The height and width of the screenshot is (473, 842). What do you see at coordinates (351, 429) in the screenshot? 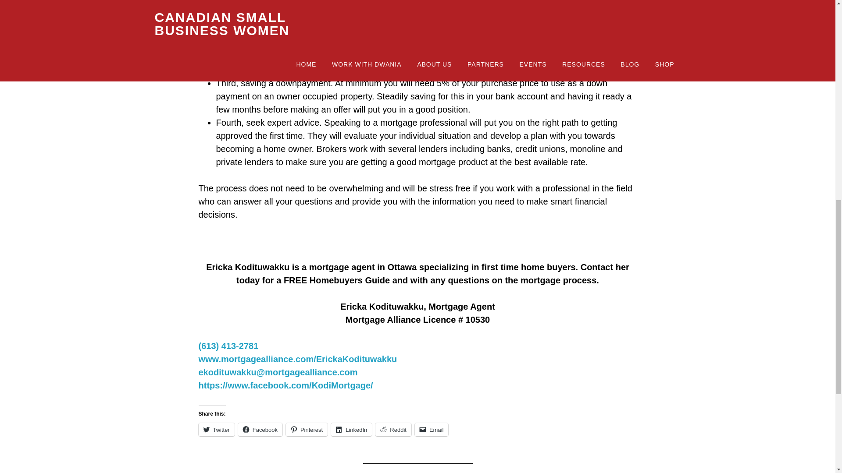
I see `LinkedIn` at bounding box center [351, 429].